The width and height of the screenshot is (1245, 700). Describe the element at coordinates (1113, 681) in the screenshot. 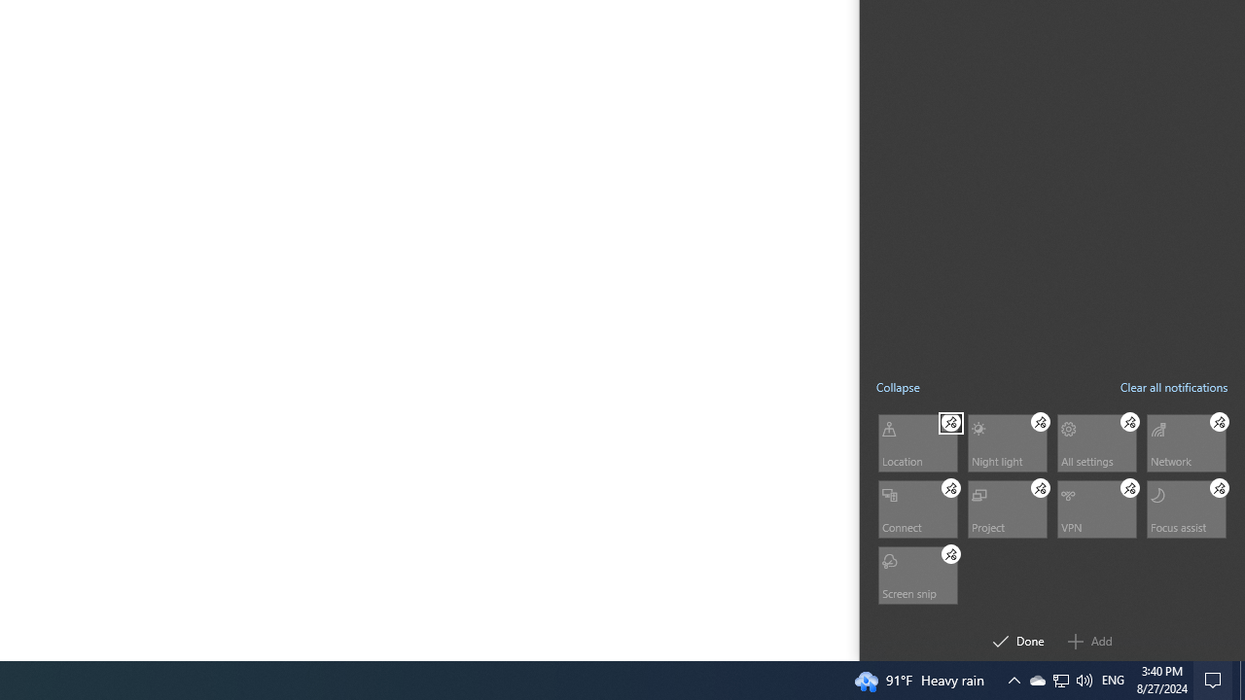

I see `Tray Input Indicator - English (United States)` at that location.